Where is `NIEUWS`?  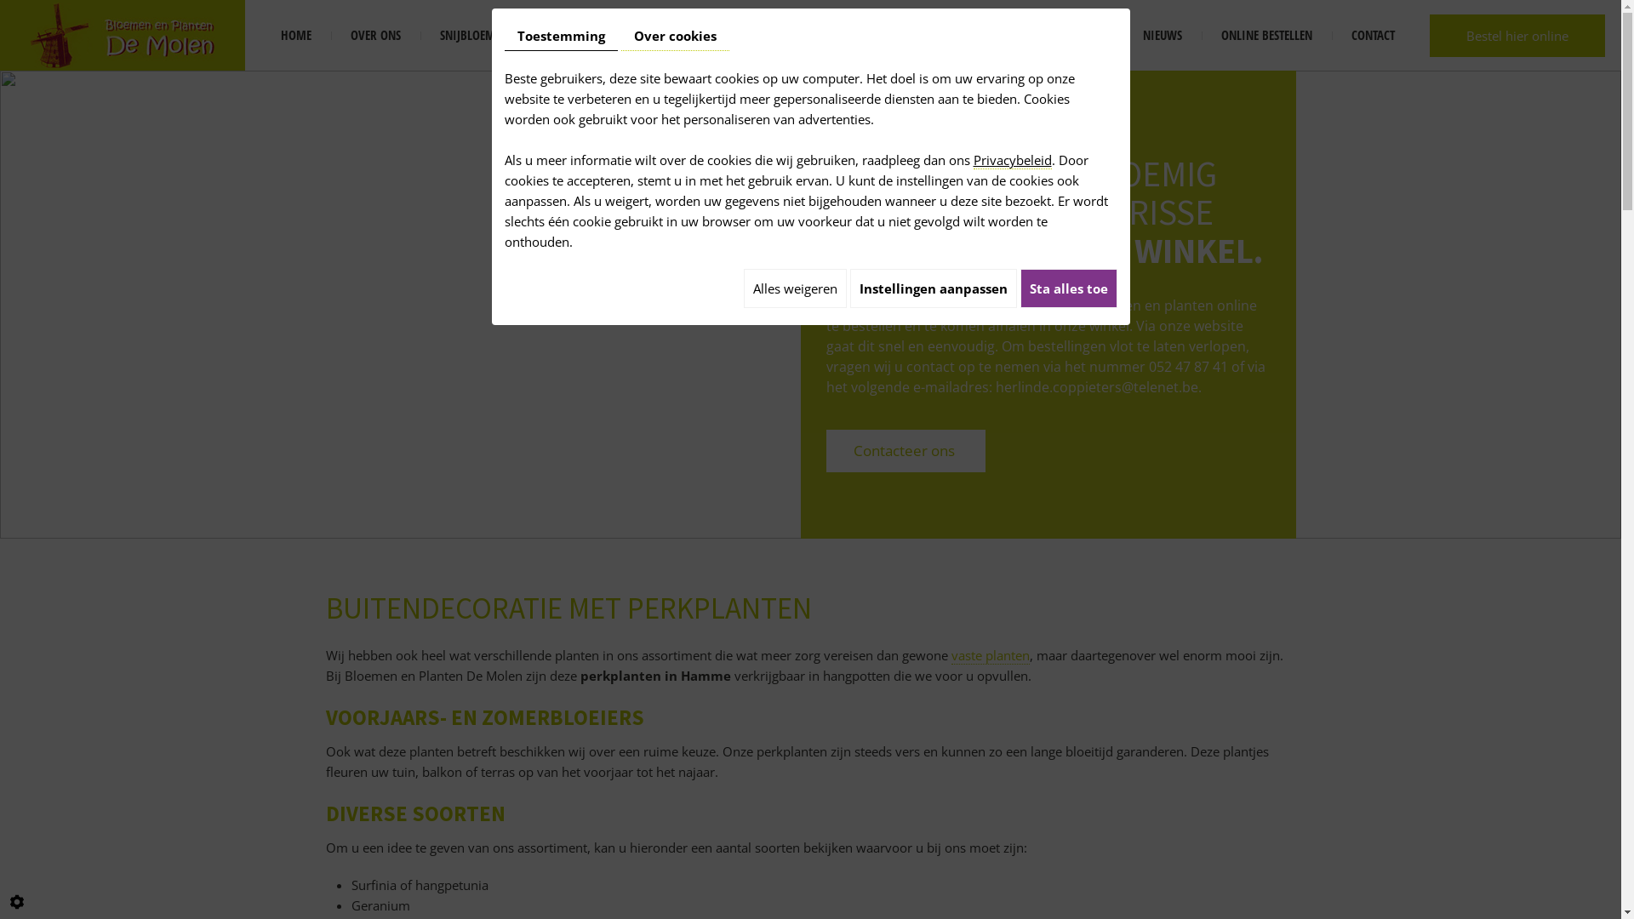
NIEUWS is located at coordinates (1163, 36).